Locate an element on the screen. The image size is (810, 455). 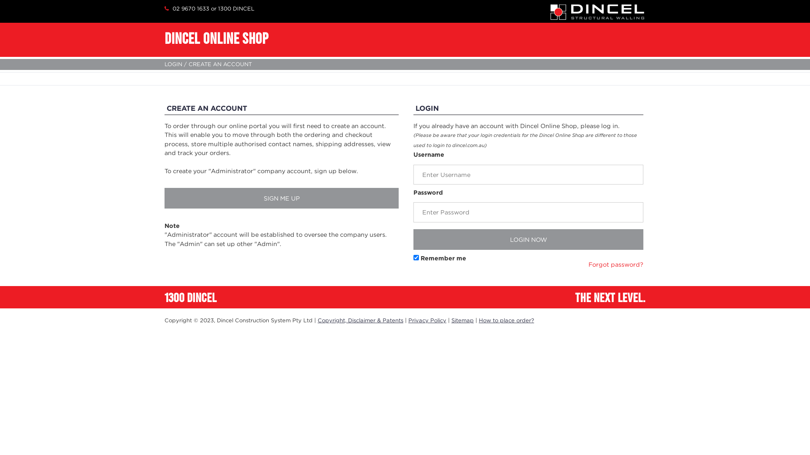
Copyright, Disclaimer & Patents is located at coordinates (360, 320).